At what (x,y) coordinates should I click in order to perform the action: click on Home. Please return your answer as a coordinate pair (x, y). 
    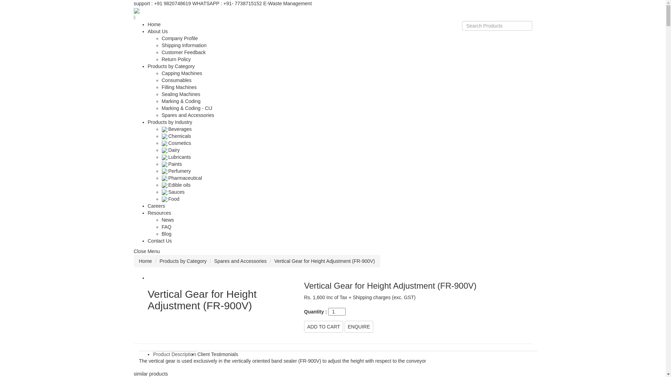
    Looking at the image, I should click on (145, 261).